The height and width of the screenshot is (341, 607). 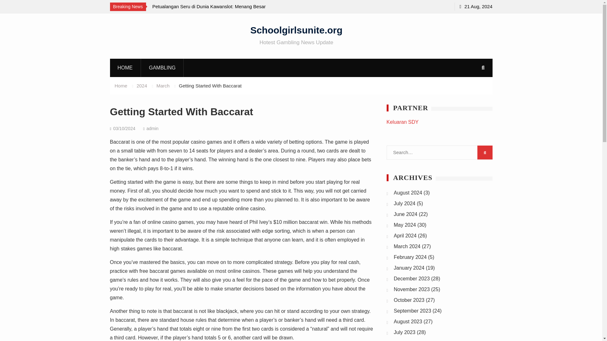 I want to click on September 2023, so click(x=412, y=311).